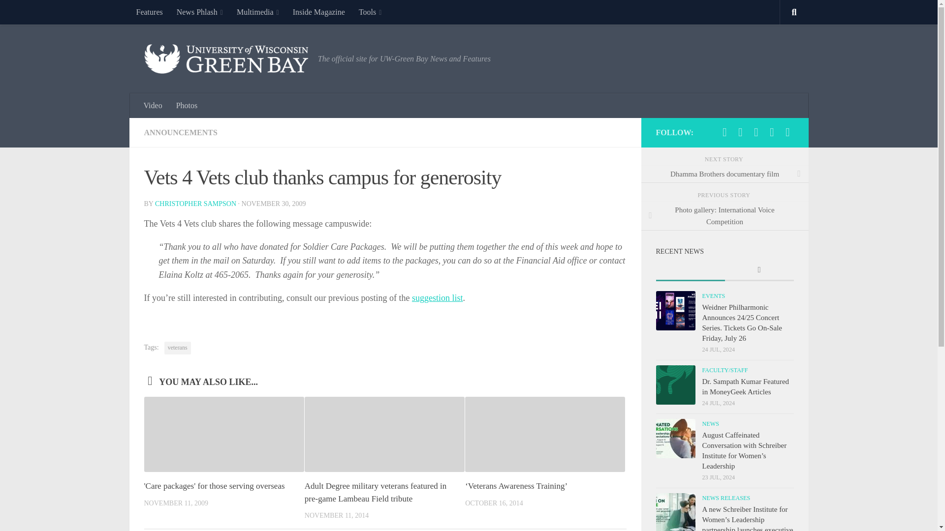  What do you see at coordinates (177, 348) in the screenshot?
I see `veterans` at bounding box center [177, 348].